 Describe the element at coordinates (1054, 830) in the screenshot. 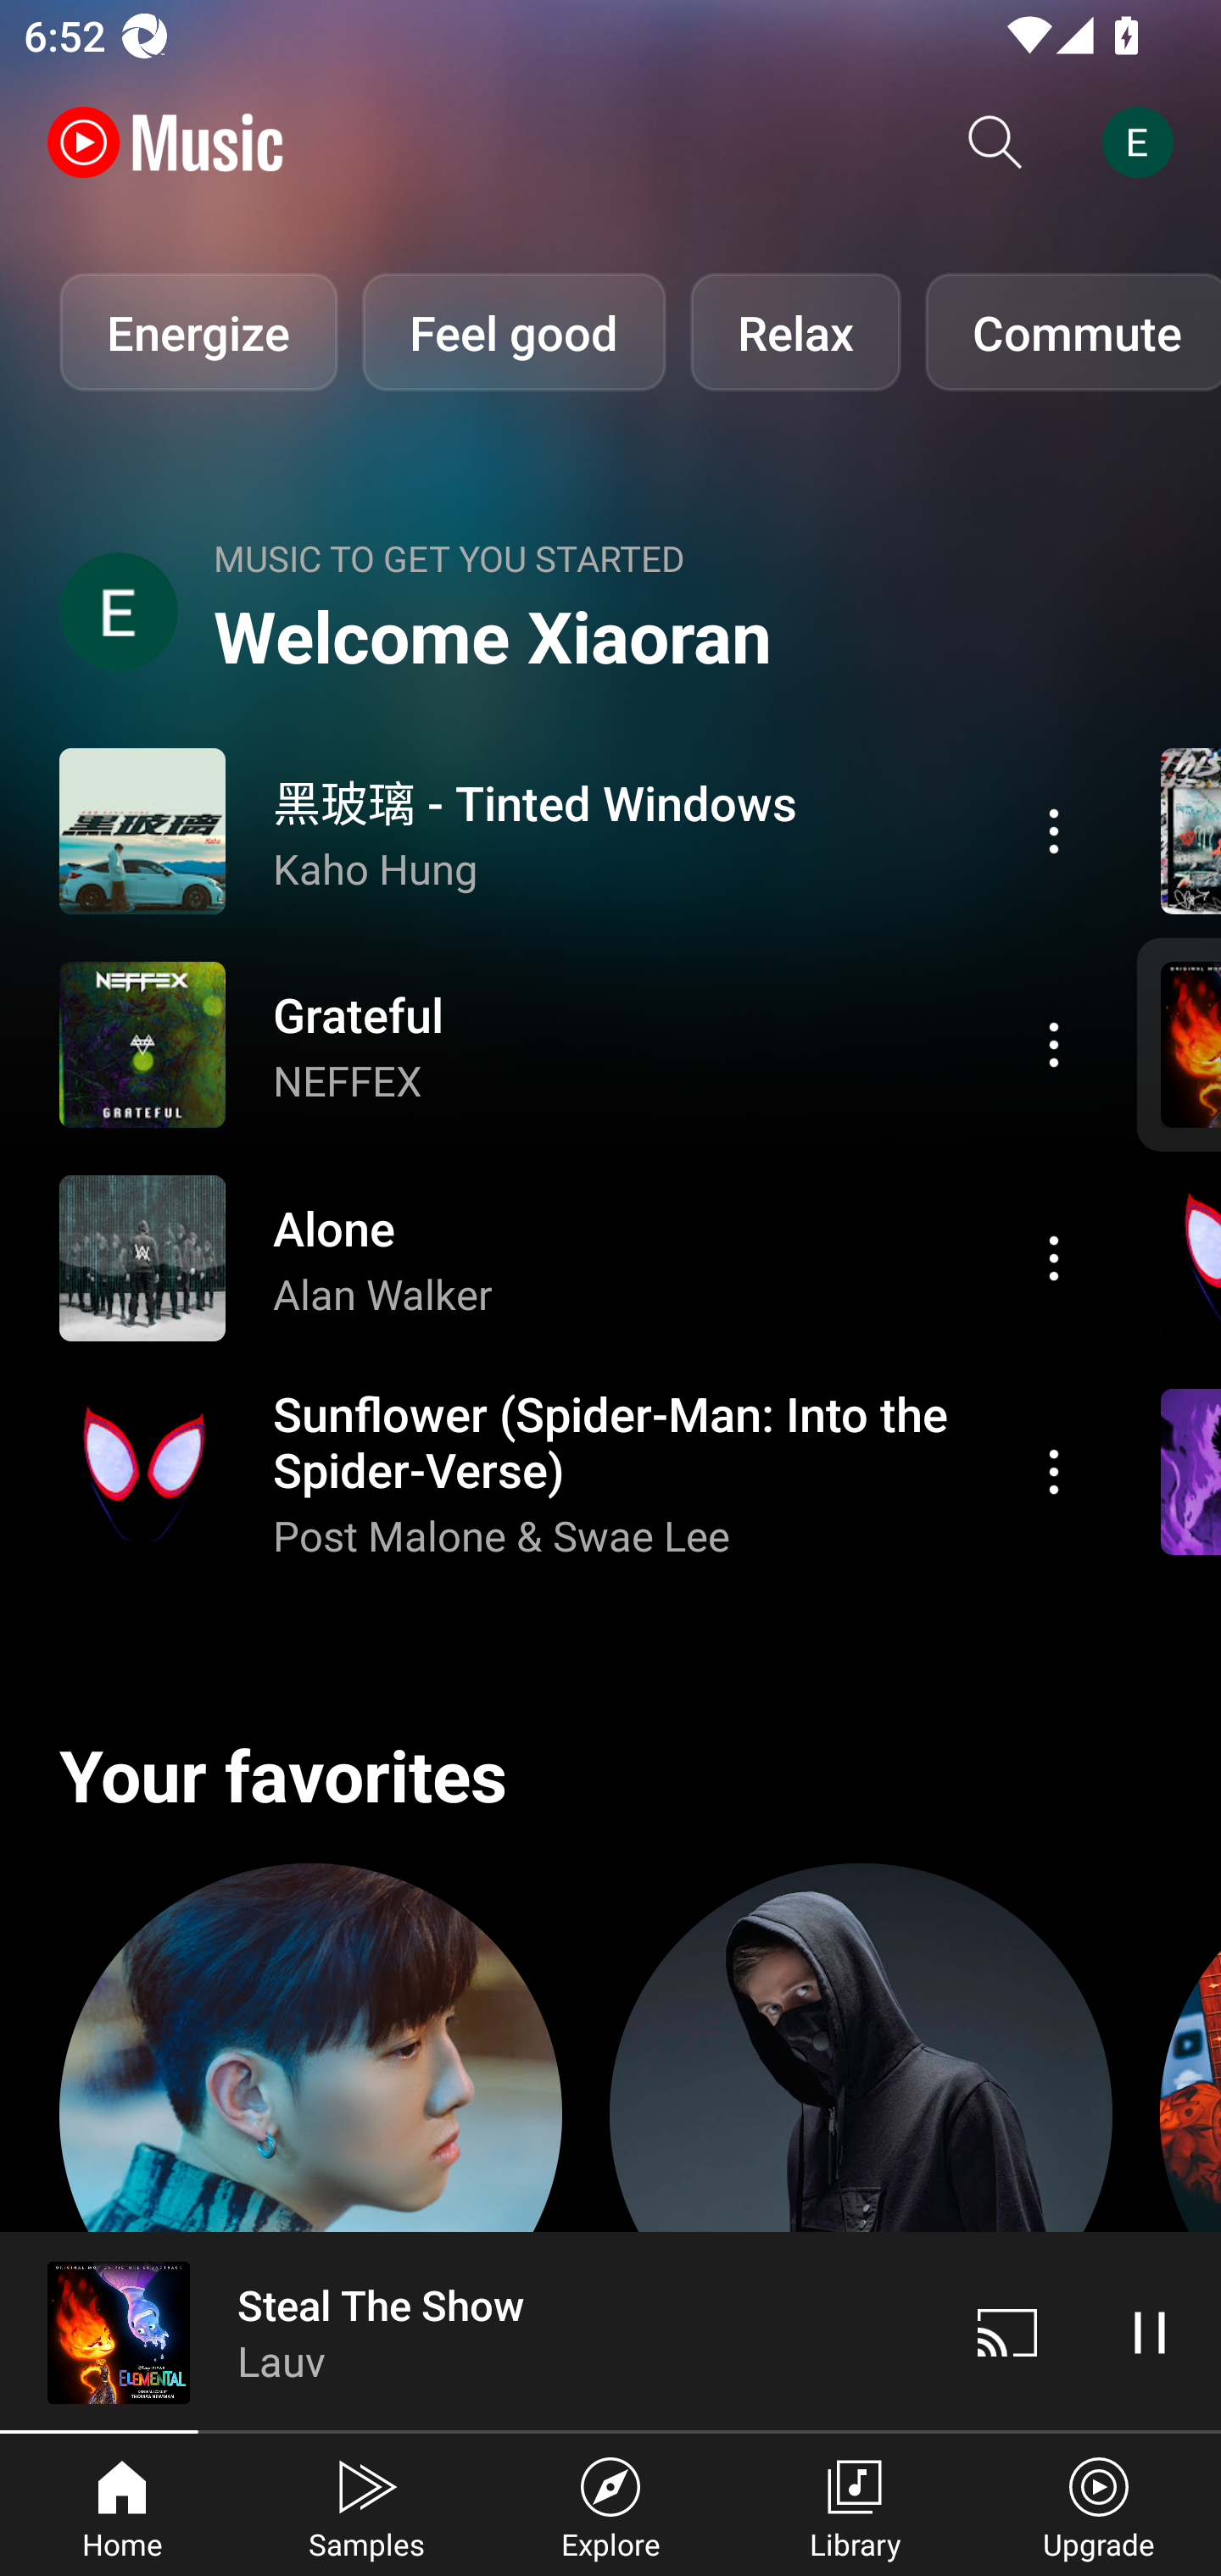

I see `Action menu` at that location.